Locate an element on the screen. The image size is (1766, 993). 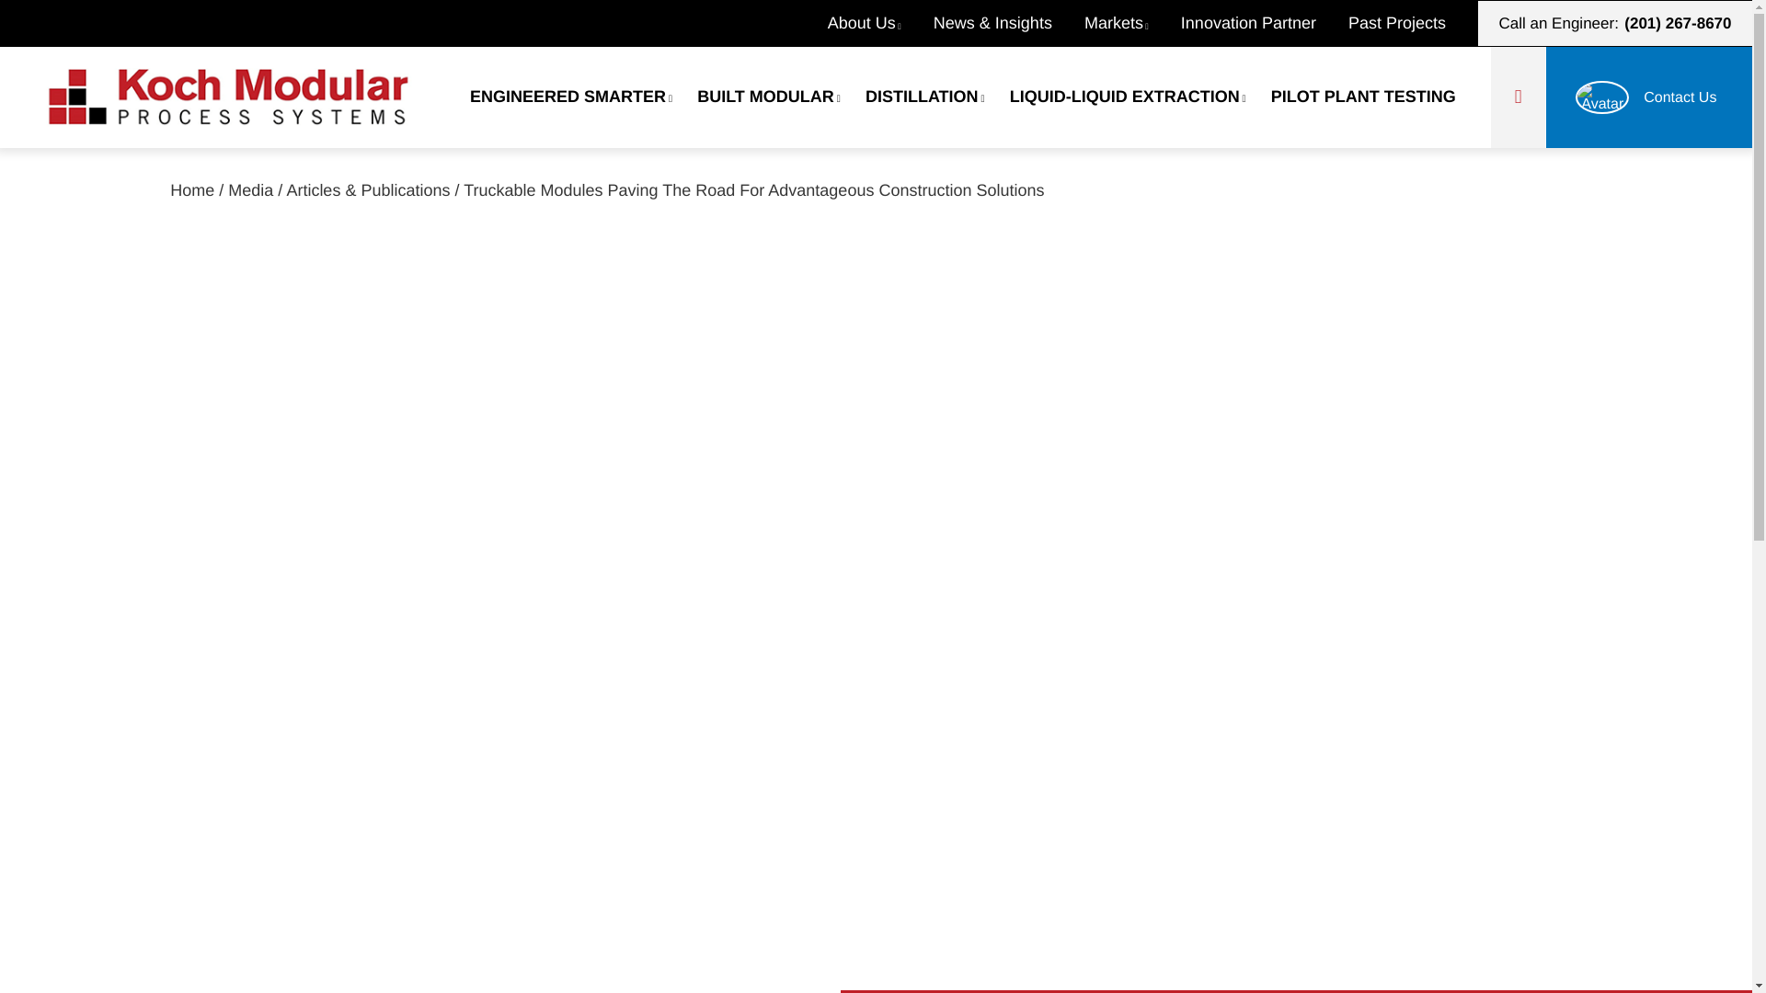
Markets is located at coordinates (1132, 23).